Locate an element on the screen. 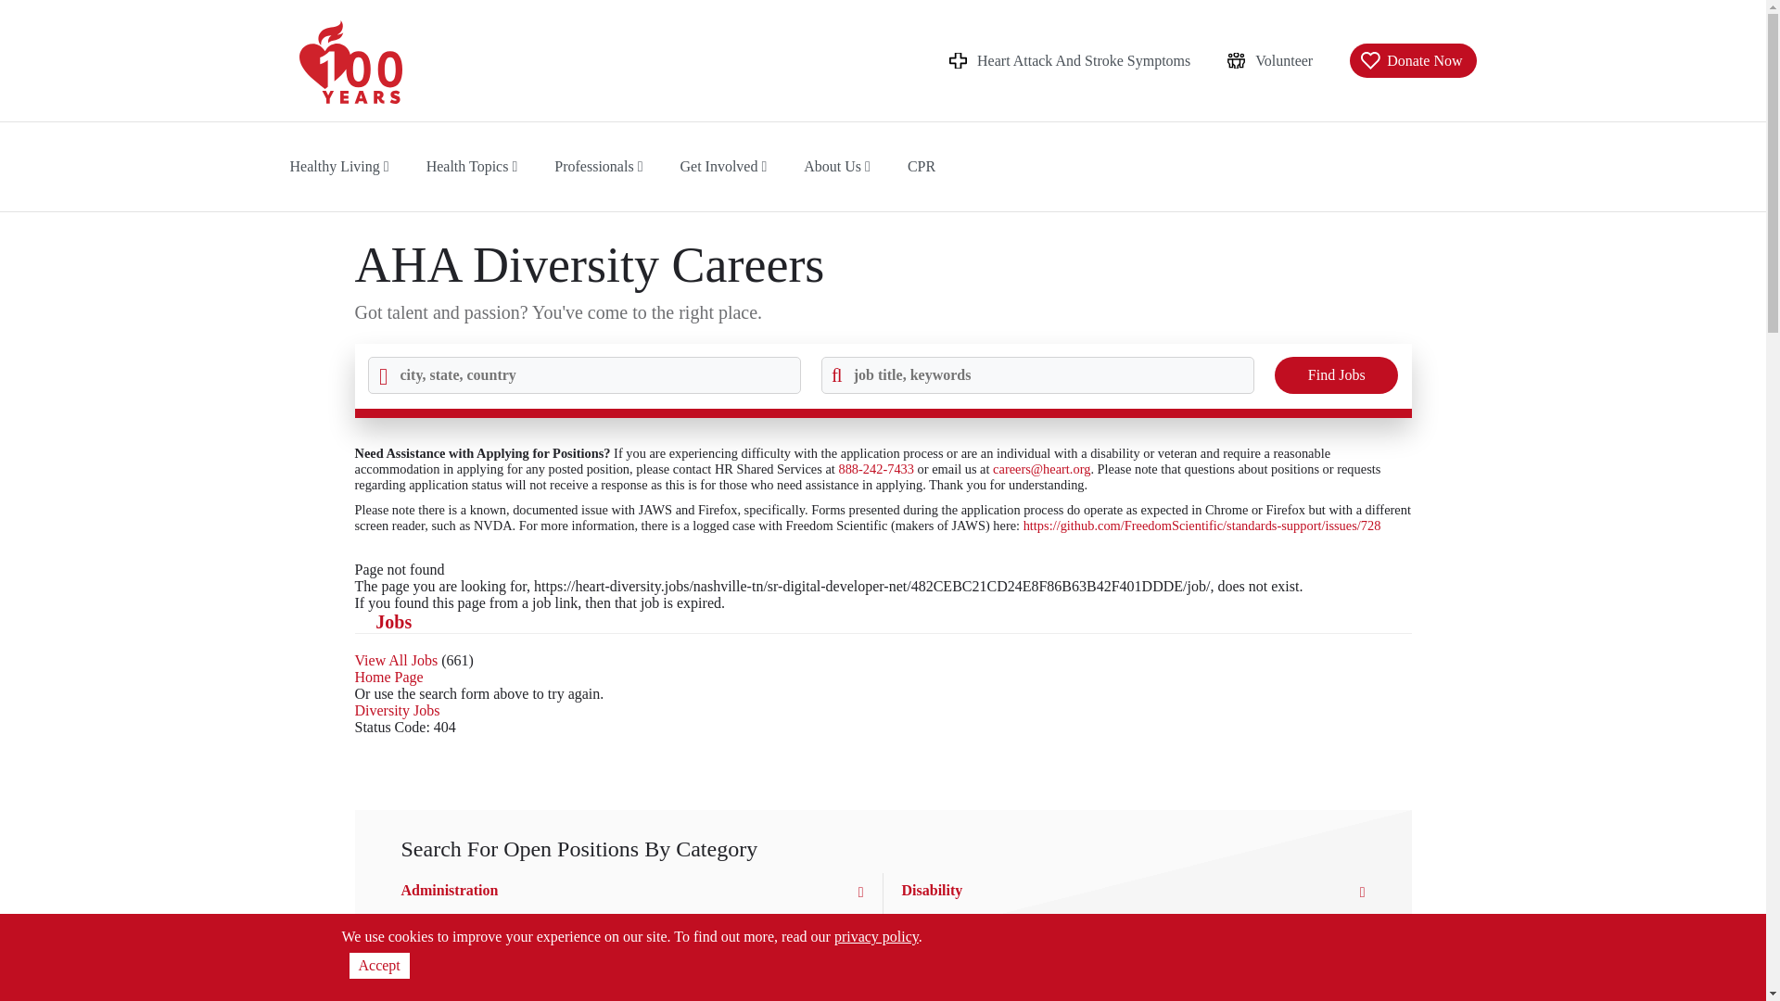  Submit Search is located at coordinates (1335, 374).